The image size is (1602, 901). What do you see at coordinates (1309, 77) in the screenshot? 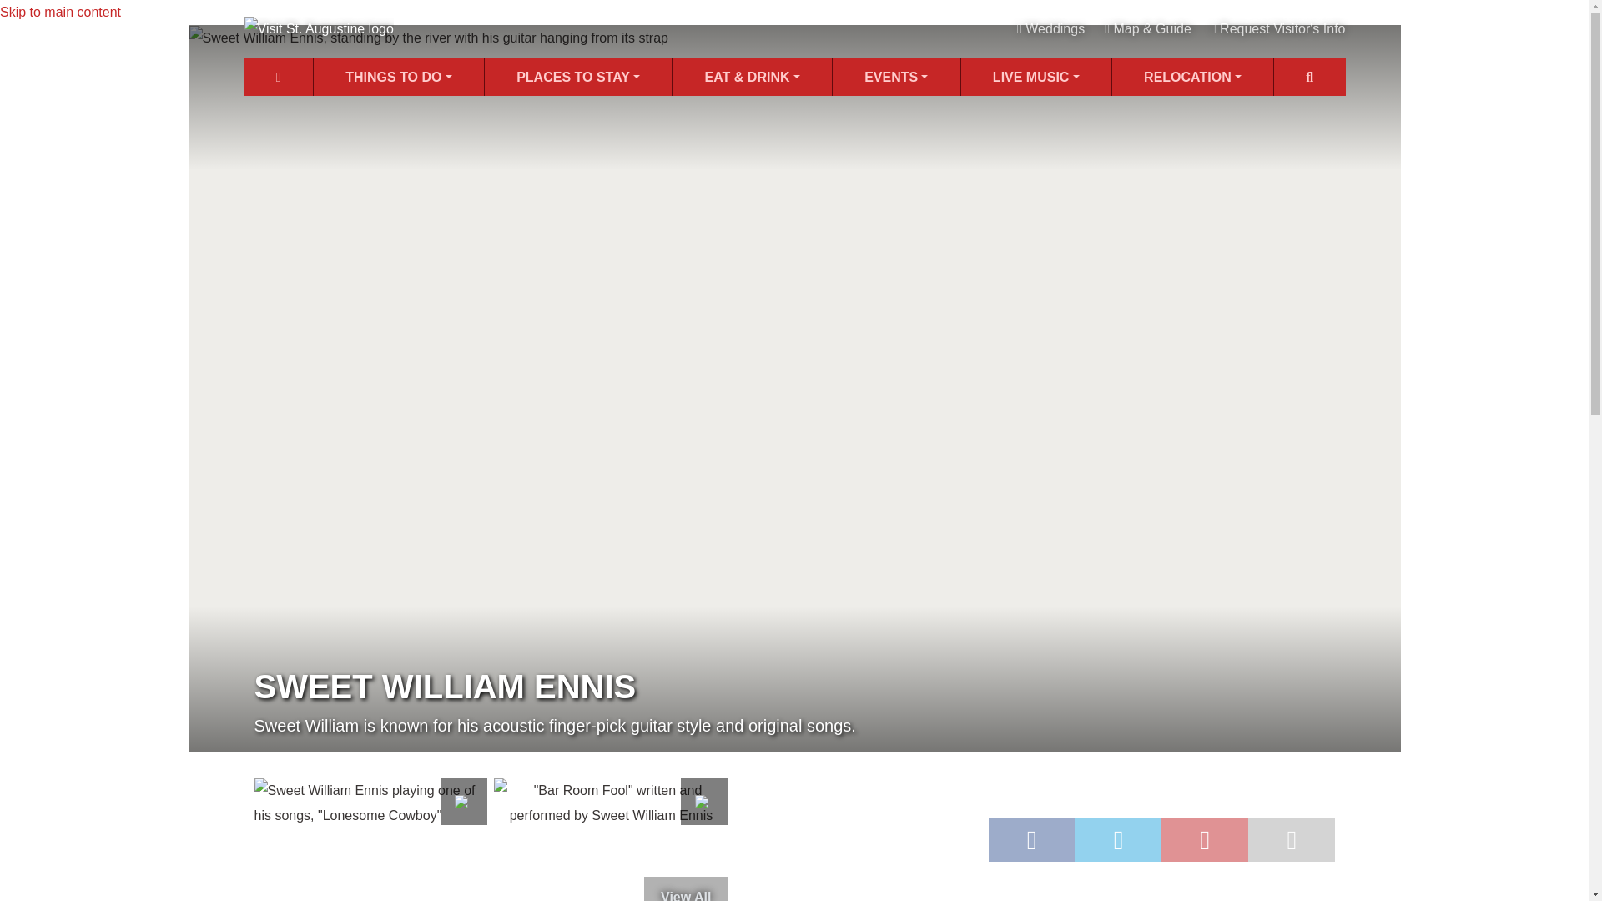
I see `Search` at bounding box center [1309, 77].